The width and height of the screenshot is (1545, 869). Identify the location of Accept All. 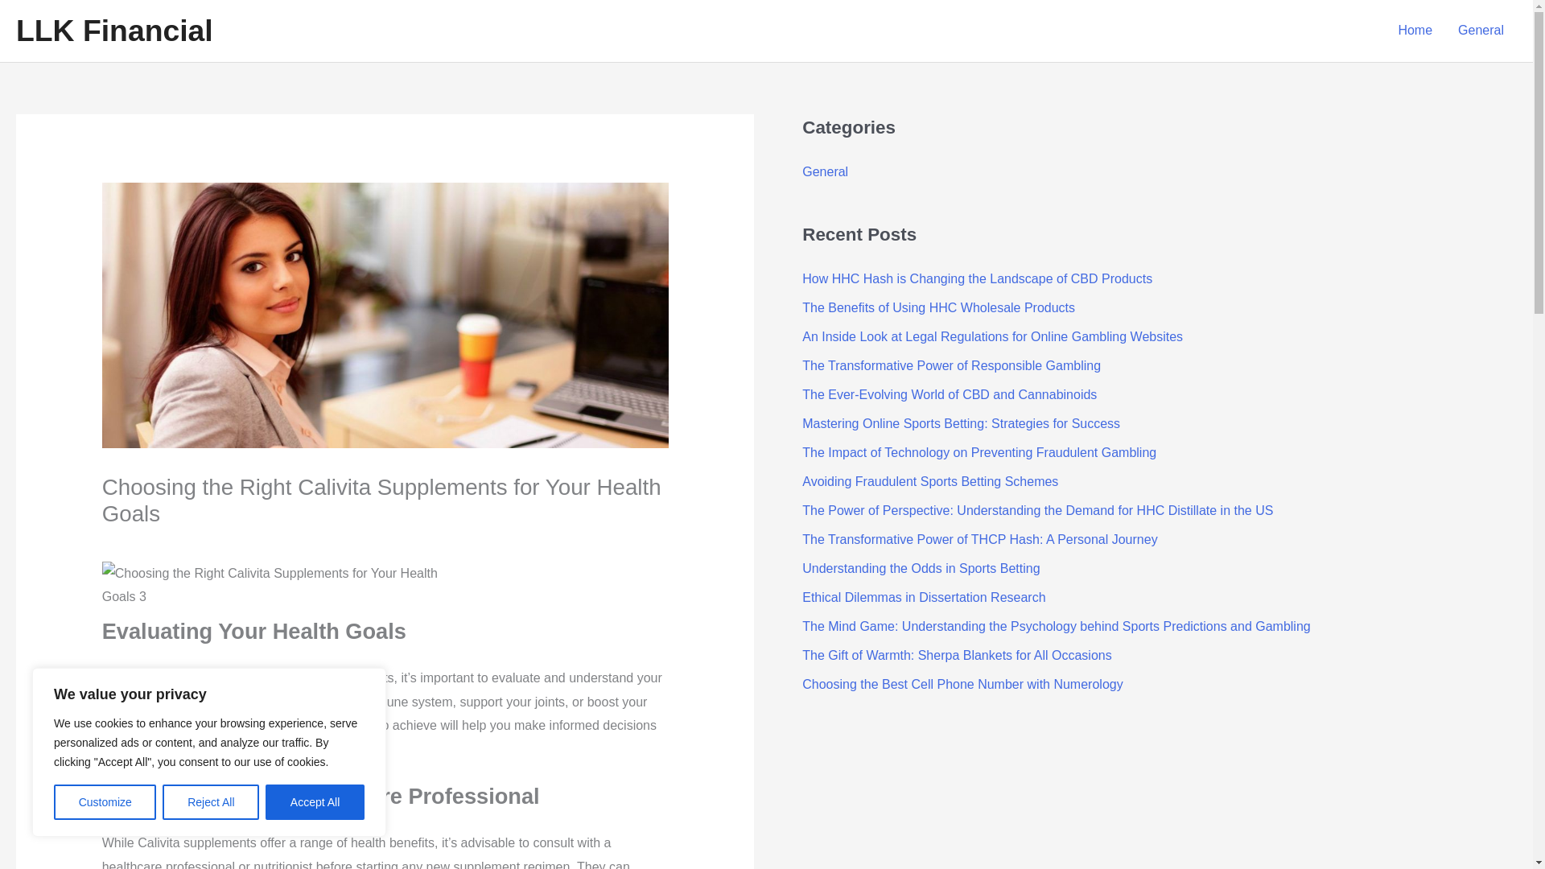
(315, 802).